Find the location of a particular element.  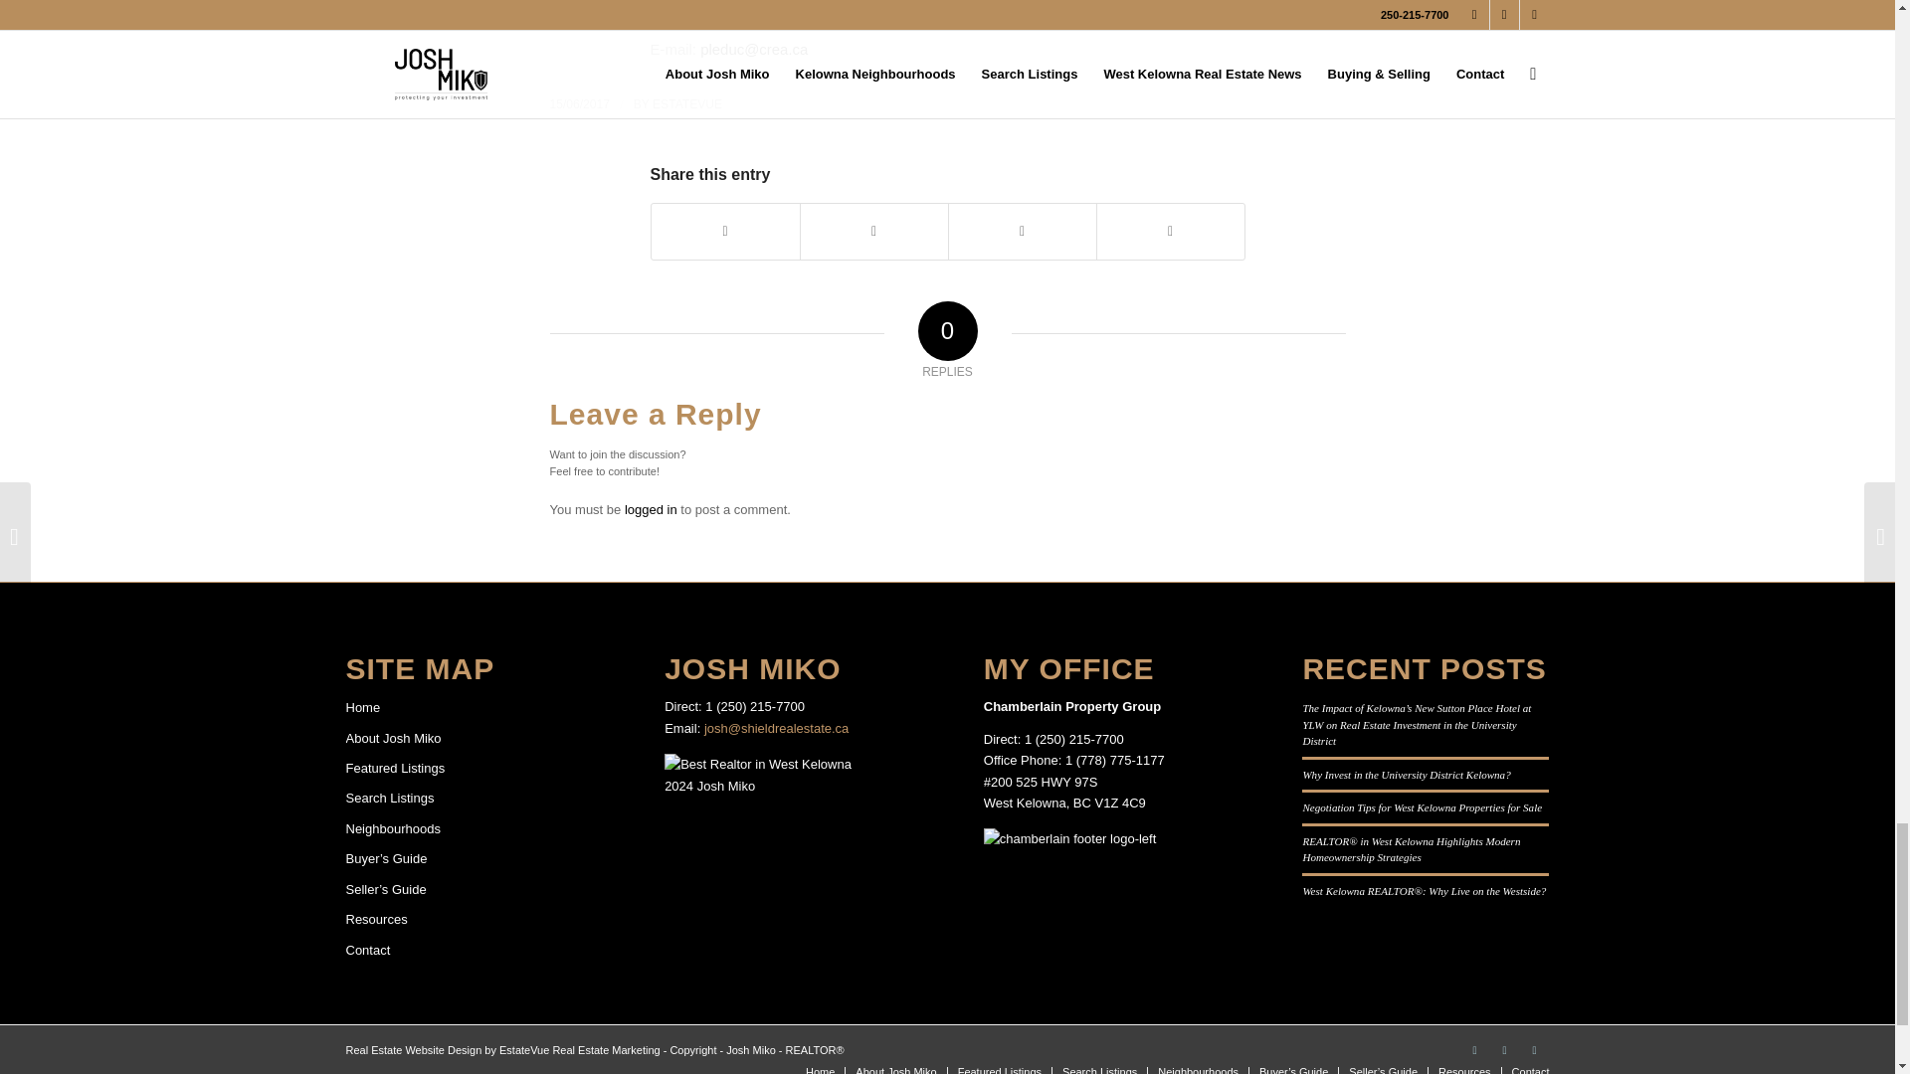

LinkedIn is located at coordinates (1474, 1050).